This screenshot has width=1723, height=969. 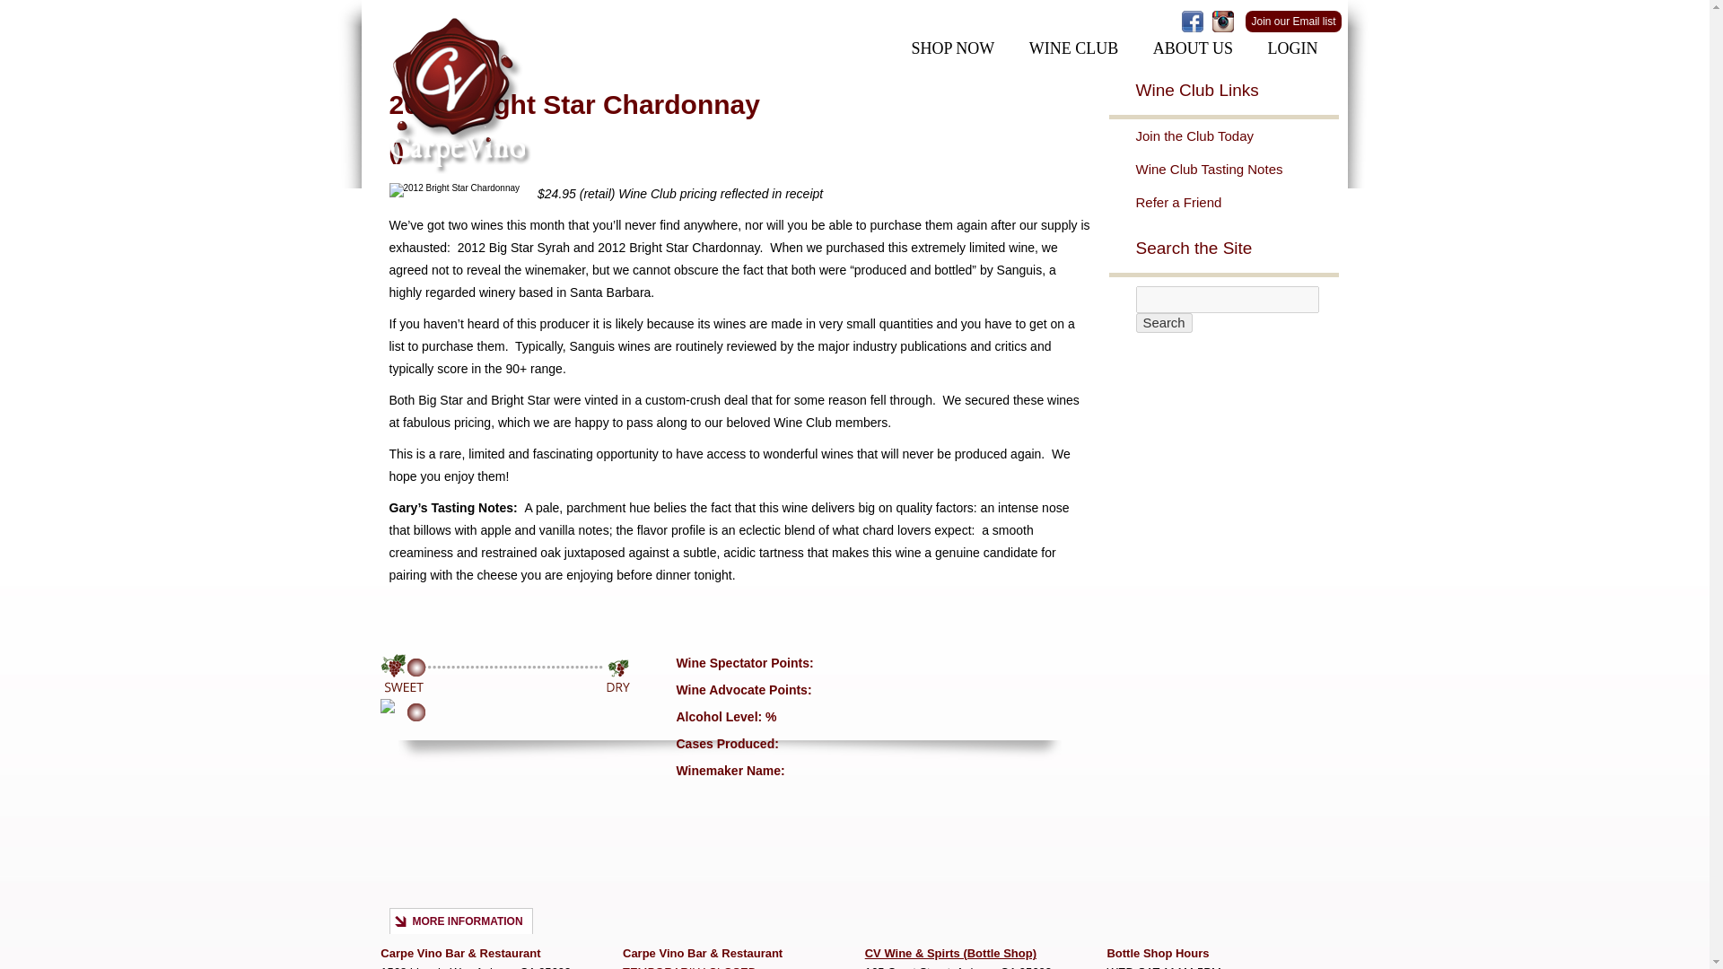 What do you see at coordinates (951, 48) in the screenshot?
I see `SHOP NOW` at bounding box center [951, 48].